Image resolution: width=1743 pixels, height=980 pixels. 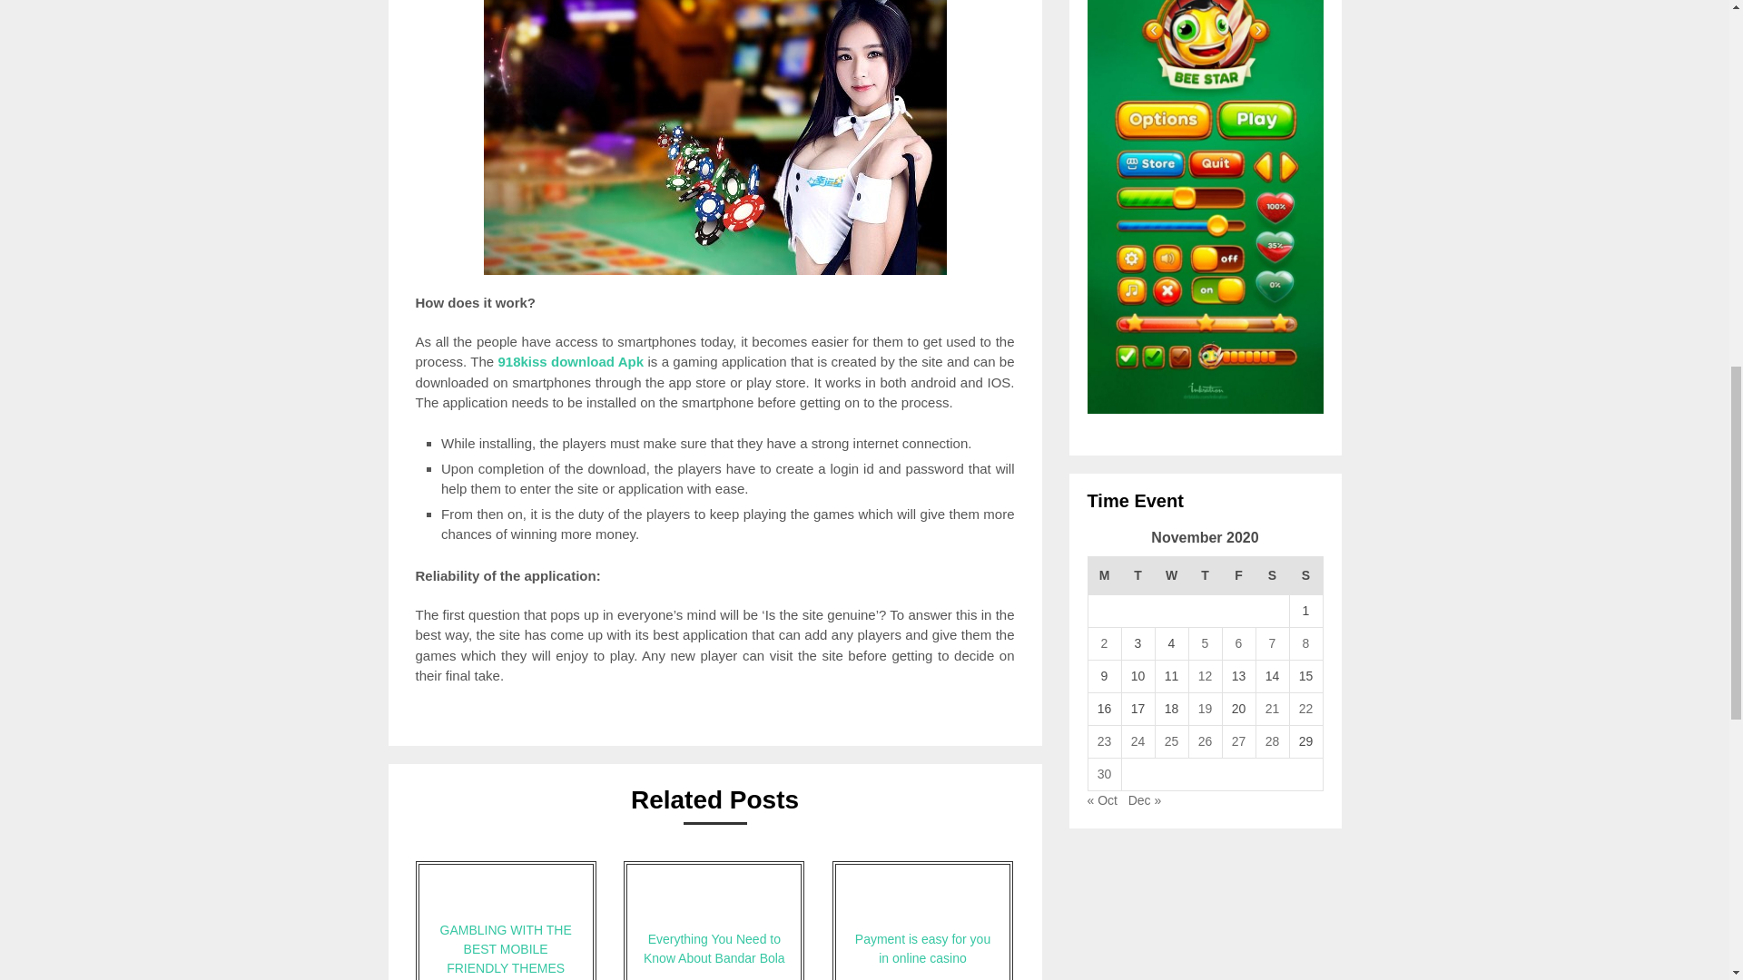 What do you see at coordinates (1305, 709) in the screenshot?
I see `22` at bounding box center [1305, 709].